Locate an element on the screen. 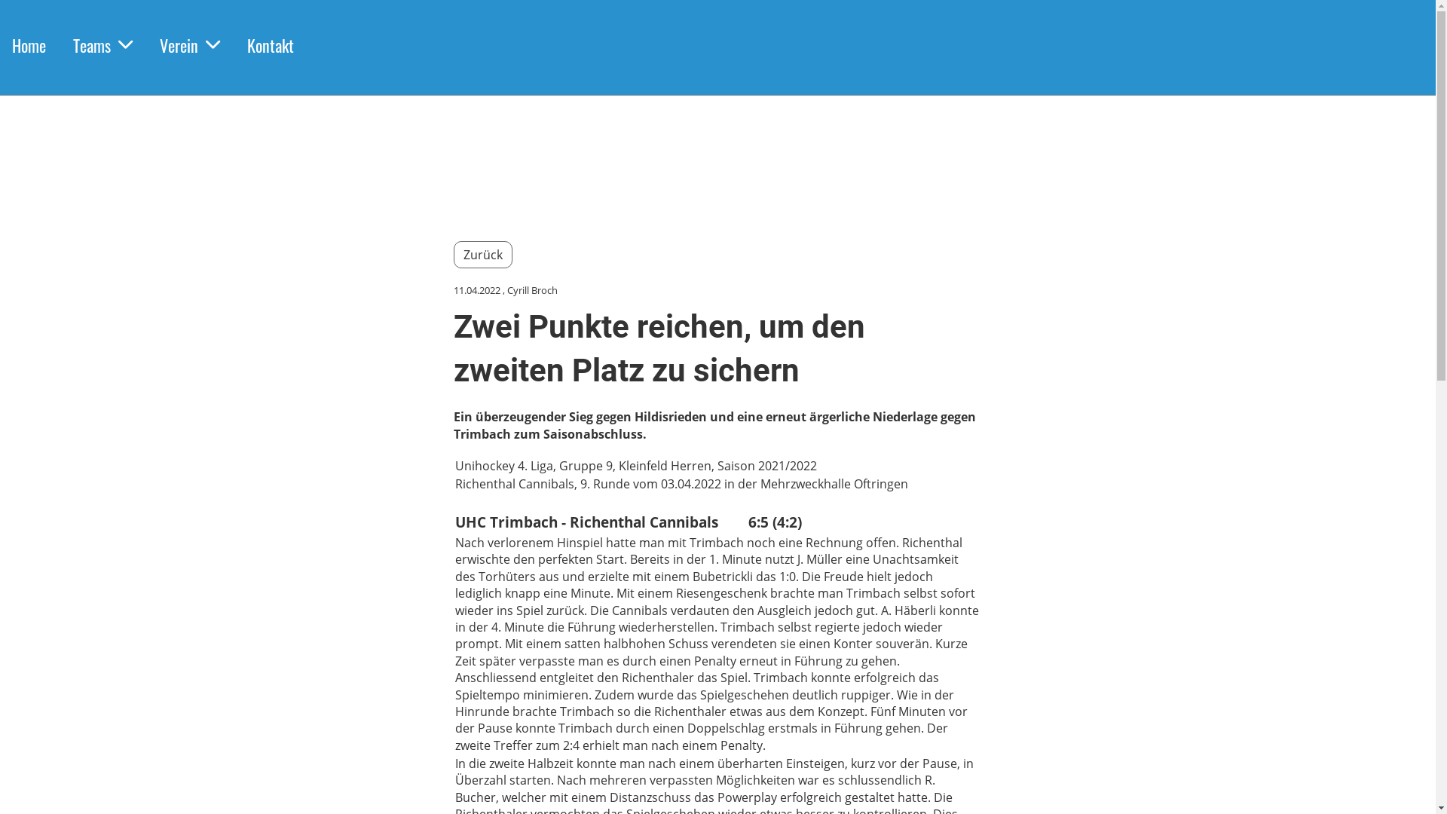 Image resolution: width=1447 pixels, height=814 pixels. Verein is located at coordinates (190, 45).